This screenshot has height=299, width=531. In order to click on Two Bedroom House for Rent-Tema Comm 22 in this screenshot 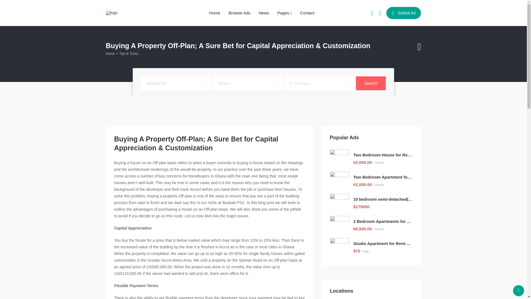, I will do `click(383, 155)`.